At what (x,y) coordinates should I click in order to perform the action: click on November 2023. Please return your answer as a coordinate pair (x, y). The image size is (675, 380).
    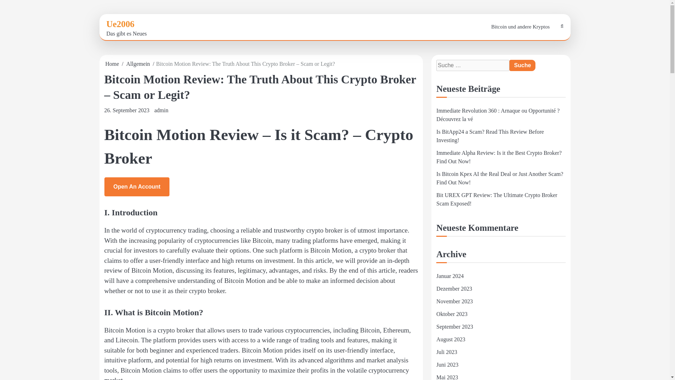
    Looking at the image, I should click on (454, 301).